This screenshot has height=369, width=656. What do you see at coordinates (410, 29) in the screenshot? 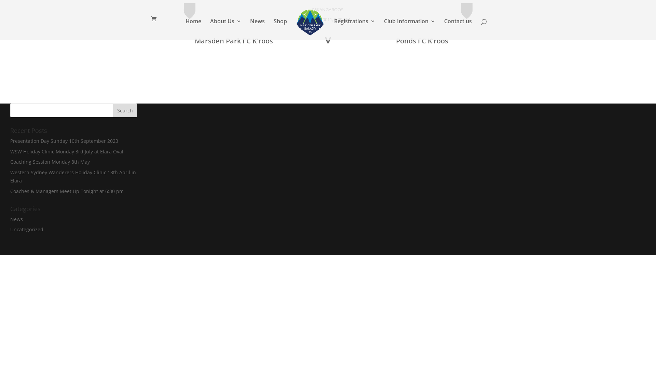
I see `Club Information` at bounding box center [410, 29].